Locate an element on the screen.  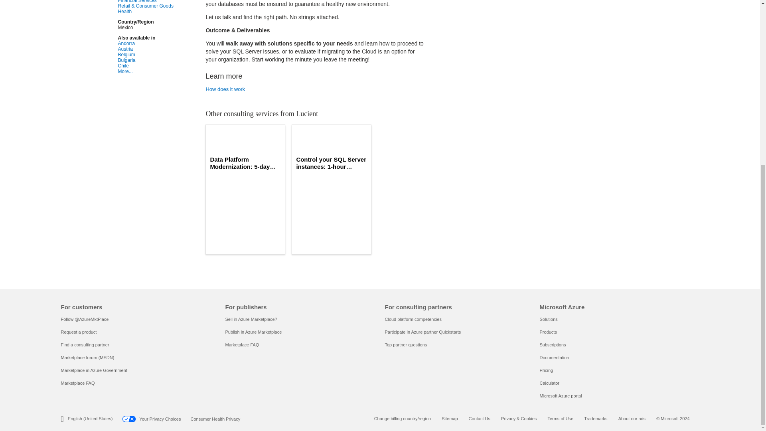
Control your SQL Server instances: 1-hour briefing is located at coordinates (331, 163).